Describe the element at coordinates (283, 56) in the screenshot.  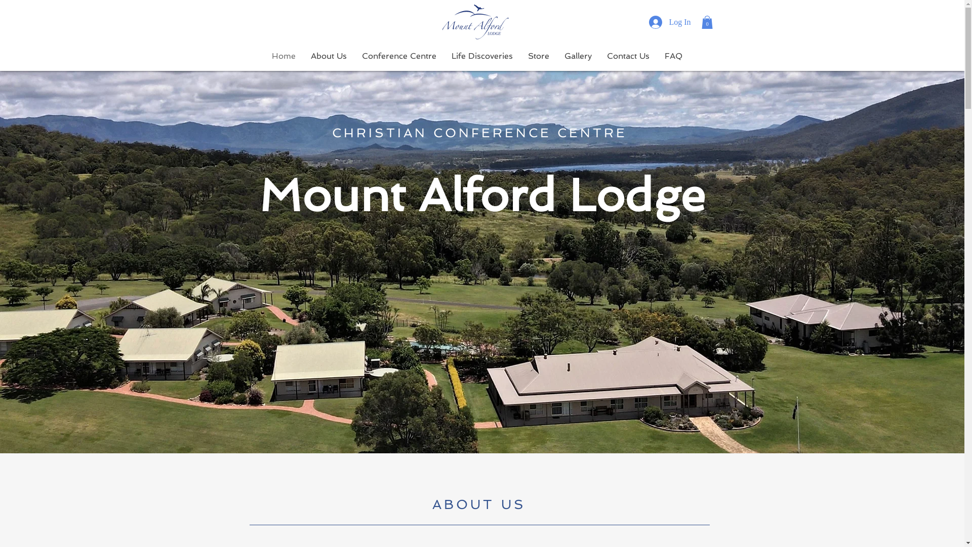
I see `Home` at that location.